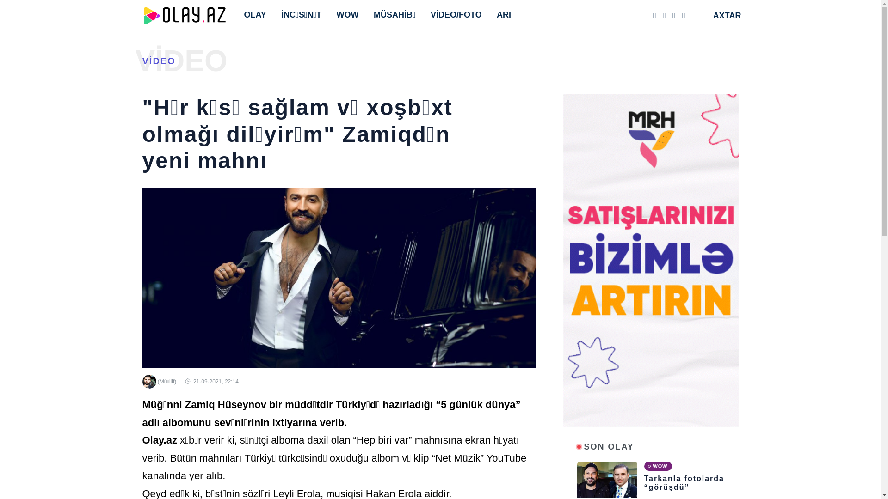  I want to click on ARI, so click(506, 15).